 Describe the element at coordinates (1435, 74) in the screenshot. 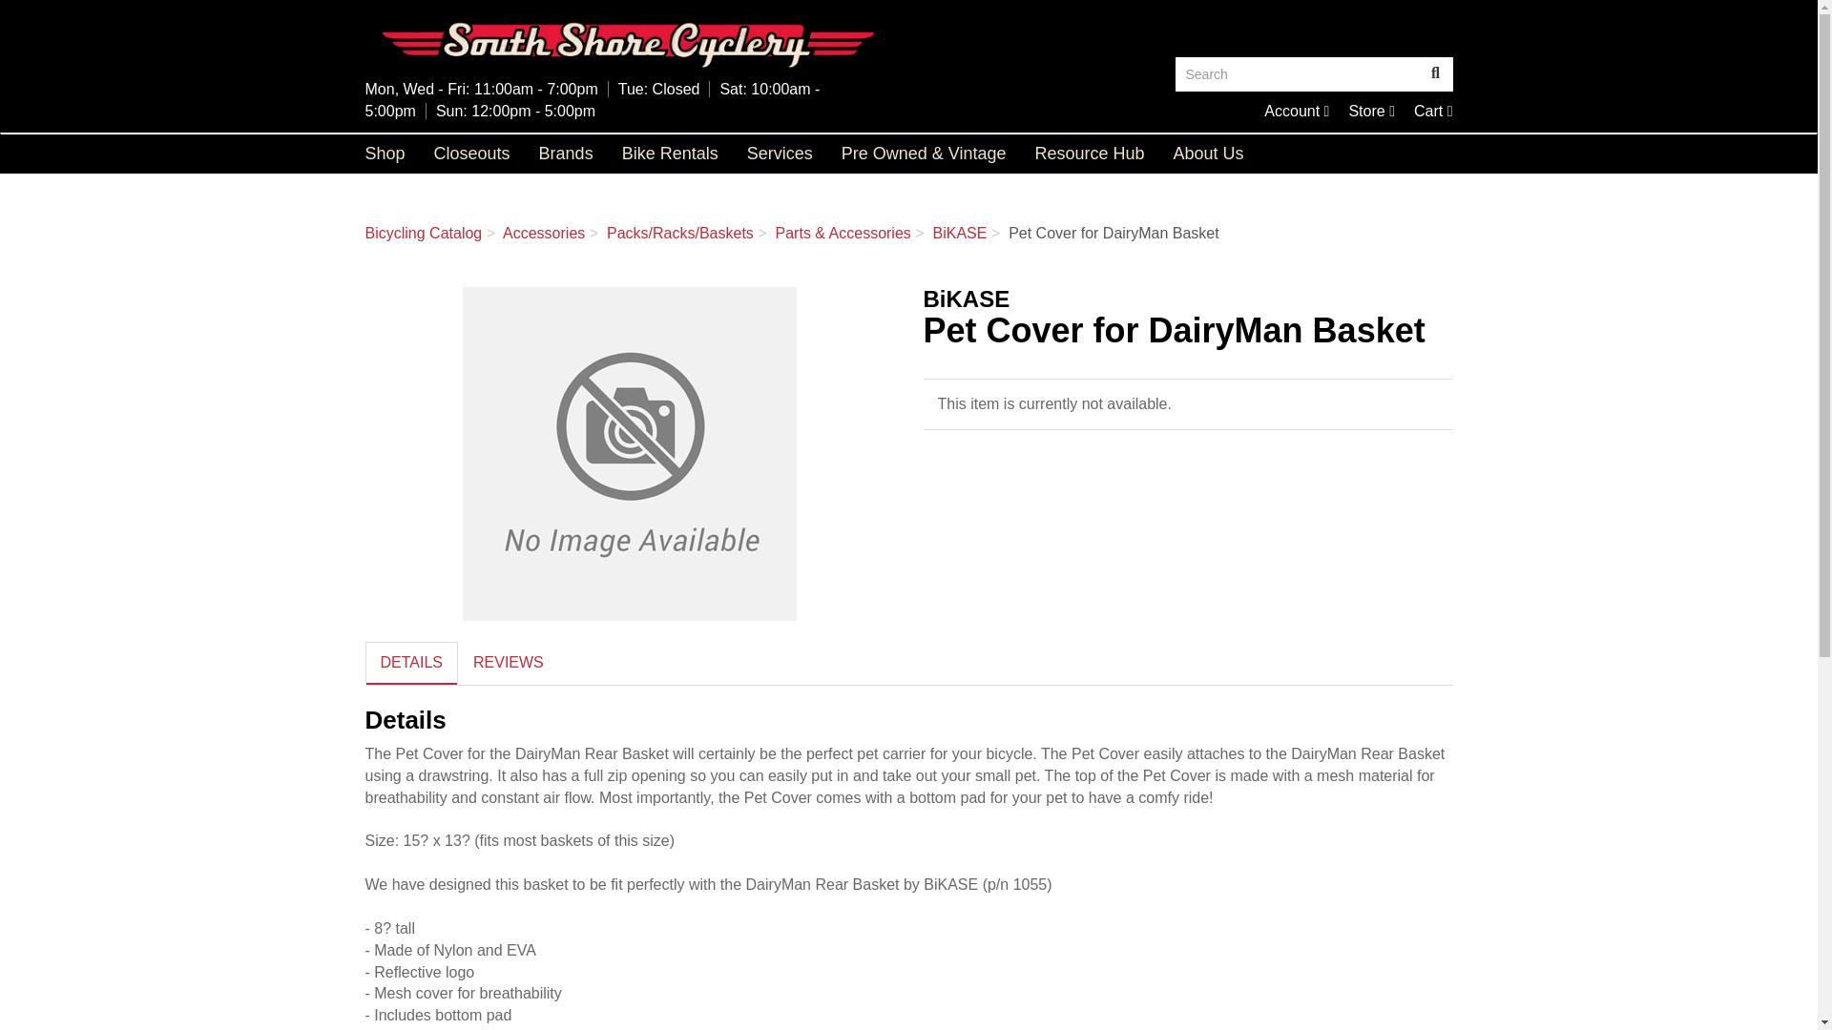

I see `South Shore Cyclery Home Page` at that location.